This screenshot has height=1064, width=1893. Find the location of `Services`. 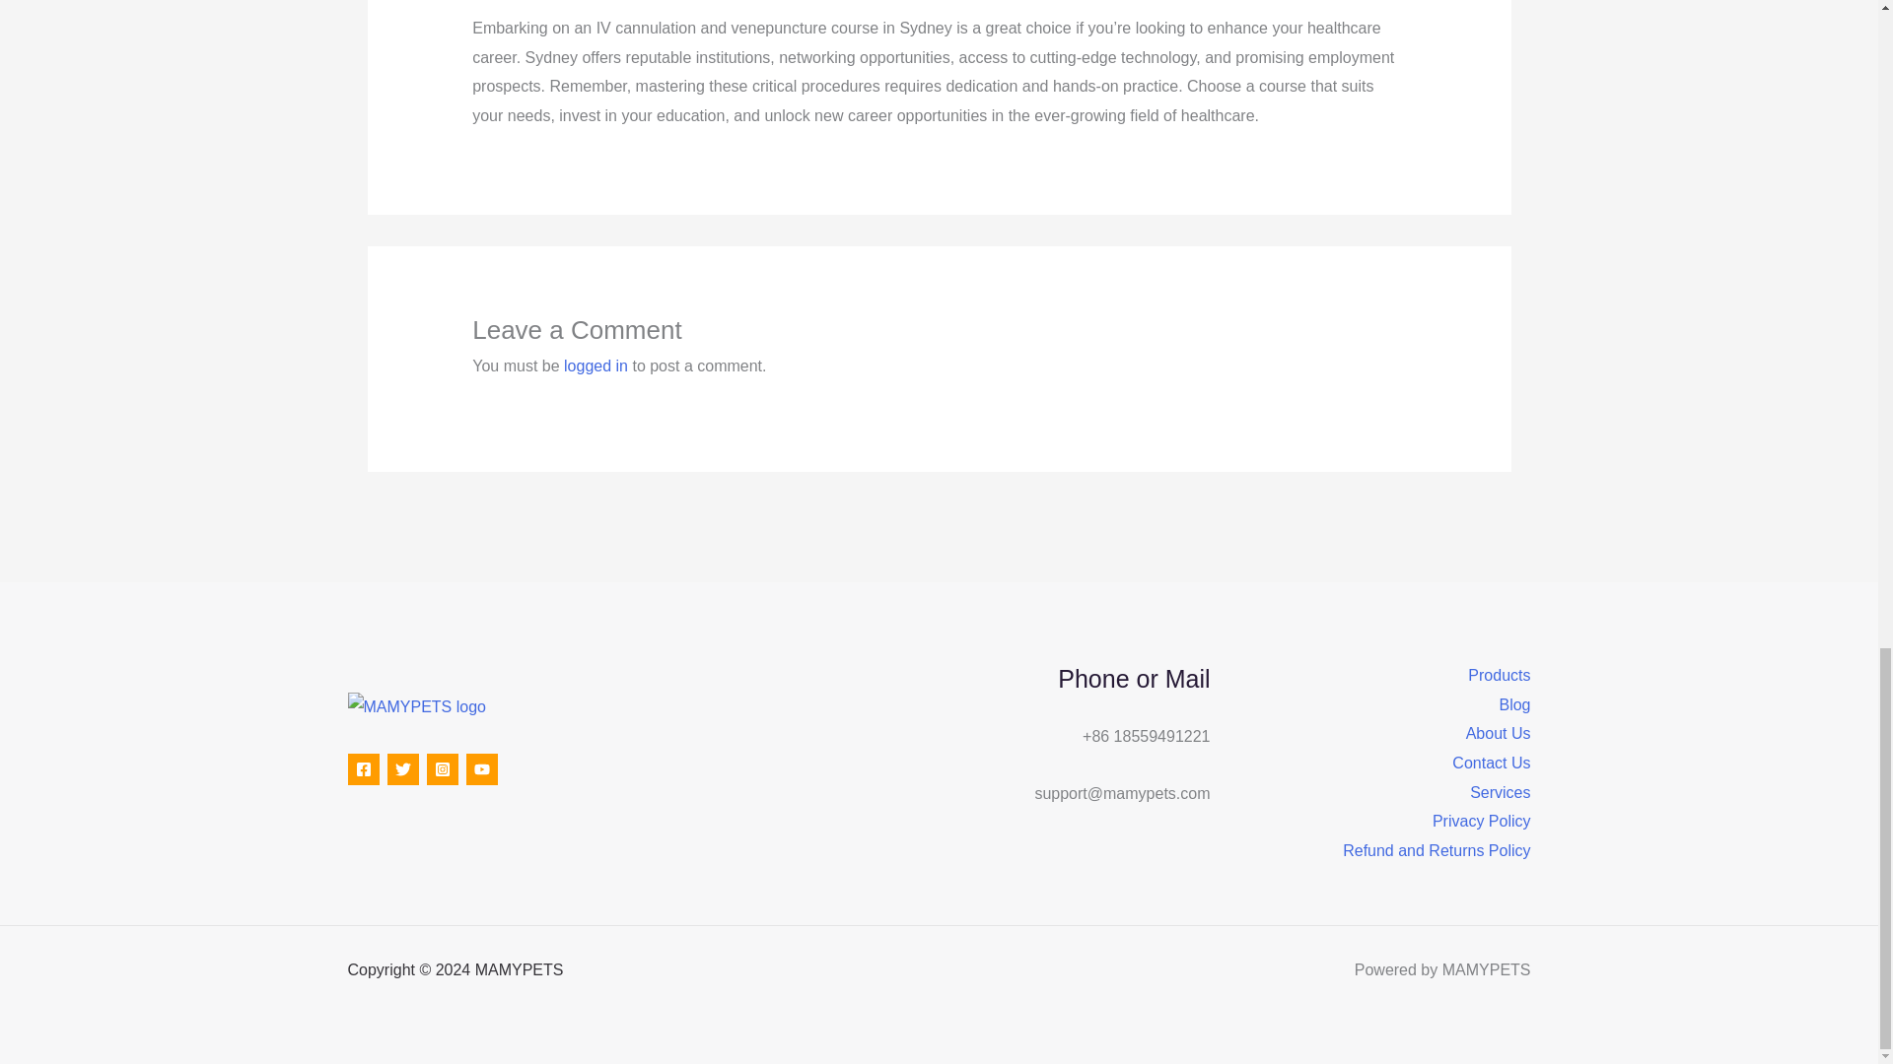

Services is located at coordinates (1500, 792).